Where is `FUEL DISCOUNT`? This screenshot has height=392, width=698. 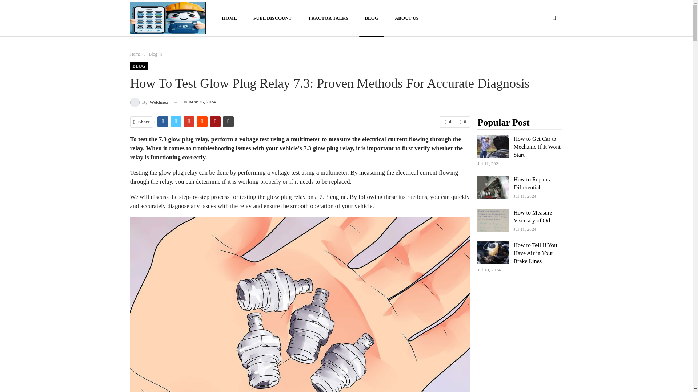
FUEL DISCOUNT is located at coordinates (272, 18).